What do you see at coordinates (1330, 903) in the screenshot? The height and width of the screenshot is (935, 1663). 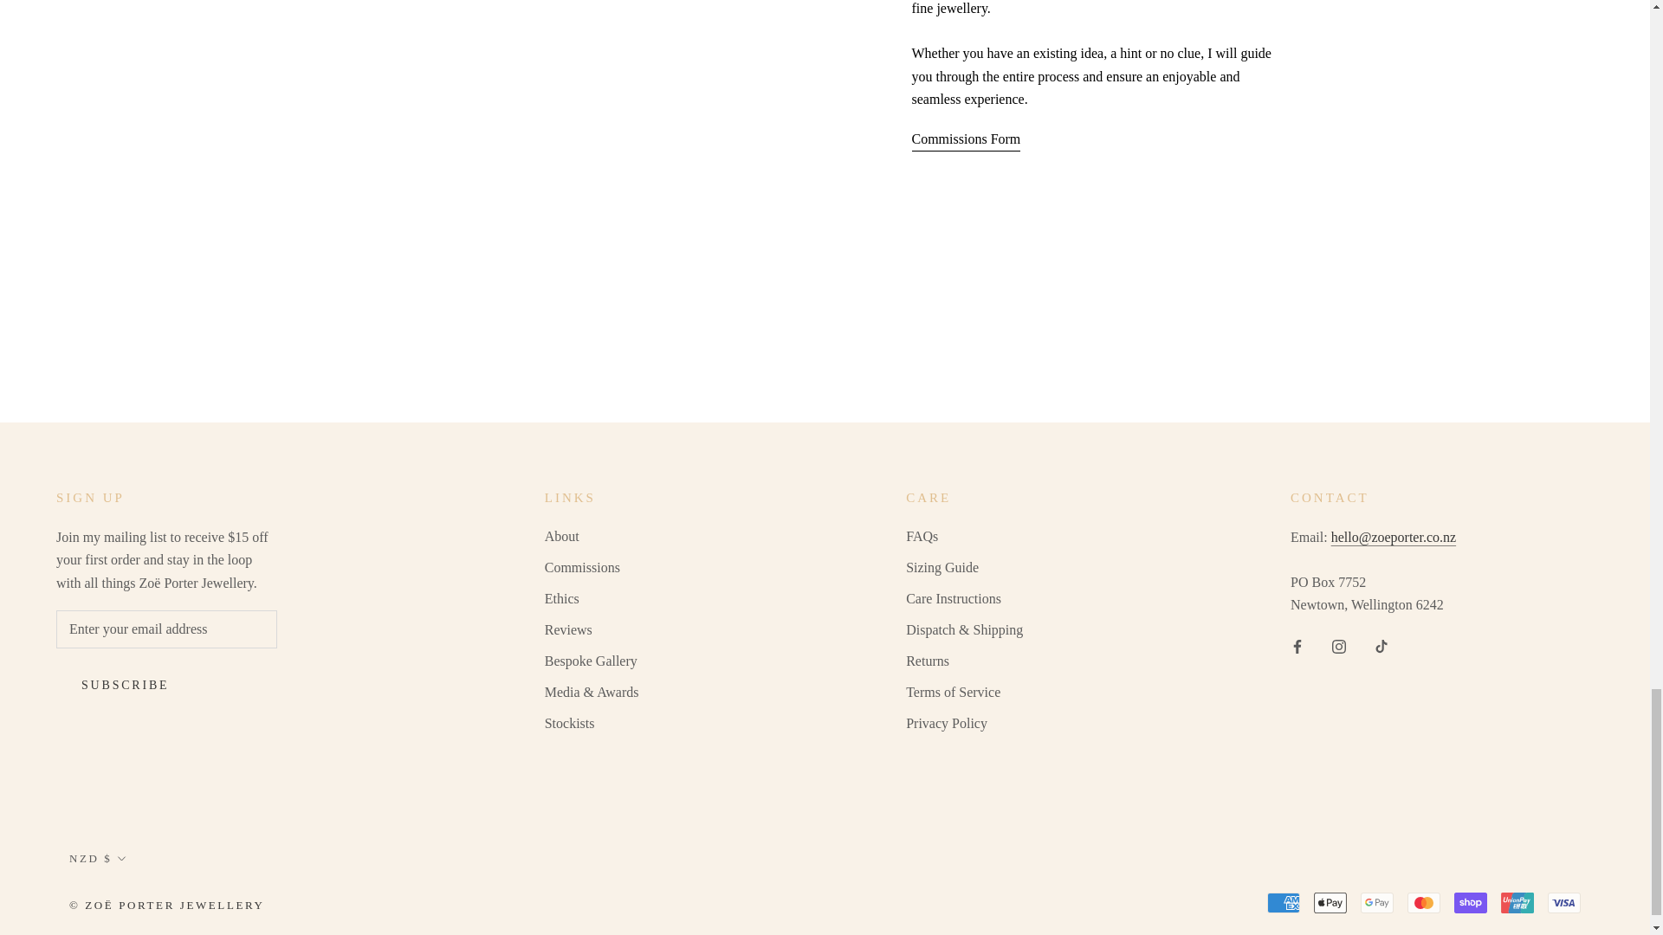 I see `Apple Pay` at bounding box center [1330, 903].